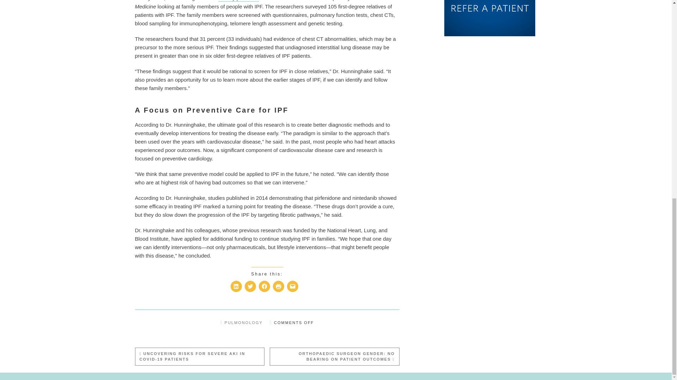 The height and width of the screenshot is (380, 677). Describe the element at coordinates (335, 356) in the screenshot. I see `ORTHOPAEDIC SURGEON GENDER: NO BEARING ON PATIENT OUTCOMES` at that location.